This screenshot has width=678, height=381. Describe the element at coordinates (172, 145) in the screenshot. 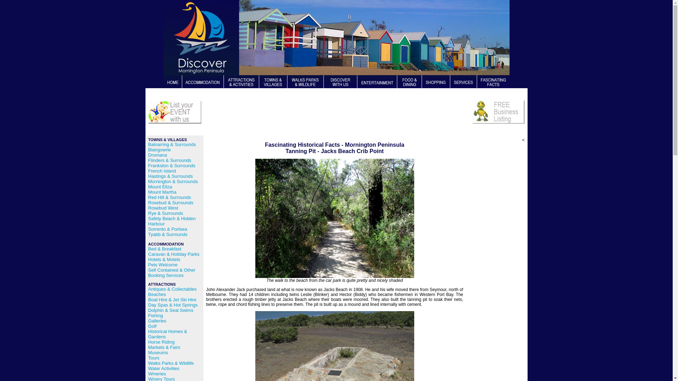

I see `Balnarring & Surrounds` at that location.